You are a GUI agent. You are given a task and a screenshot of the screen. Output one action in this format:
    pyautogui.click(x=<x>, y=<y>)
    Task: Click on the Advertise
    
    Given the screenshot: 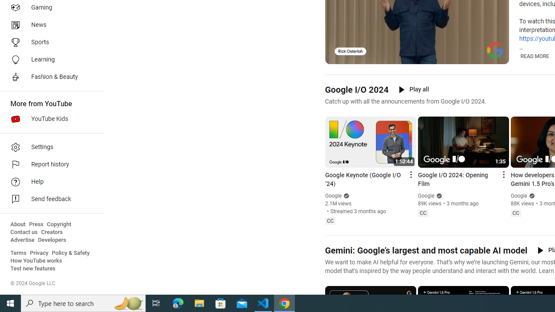 What is the action you would take?
    pyautogui.click(x=23, y=240)
    